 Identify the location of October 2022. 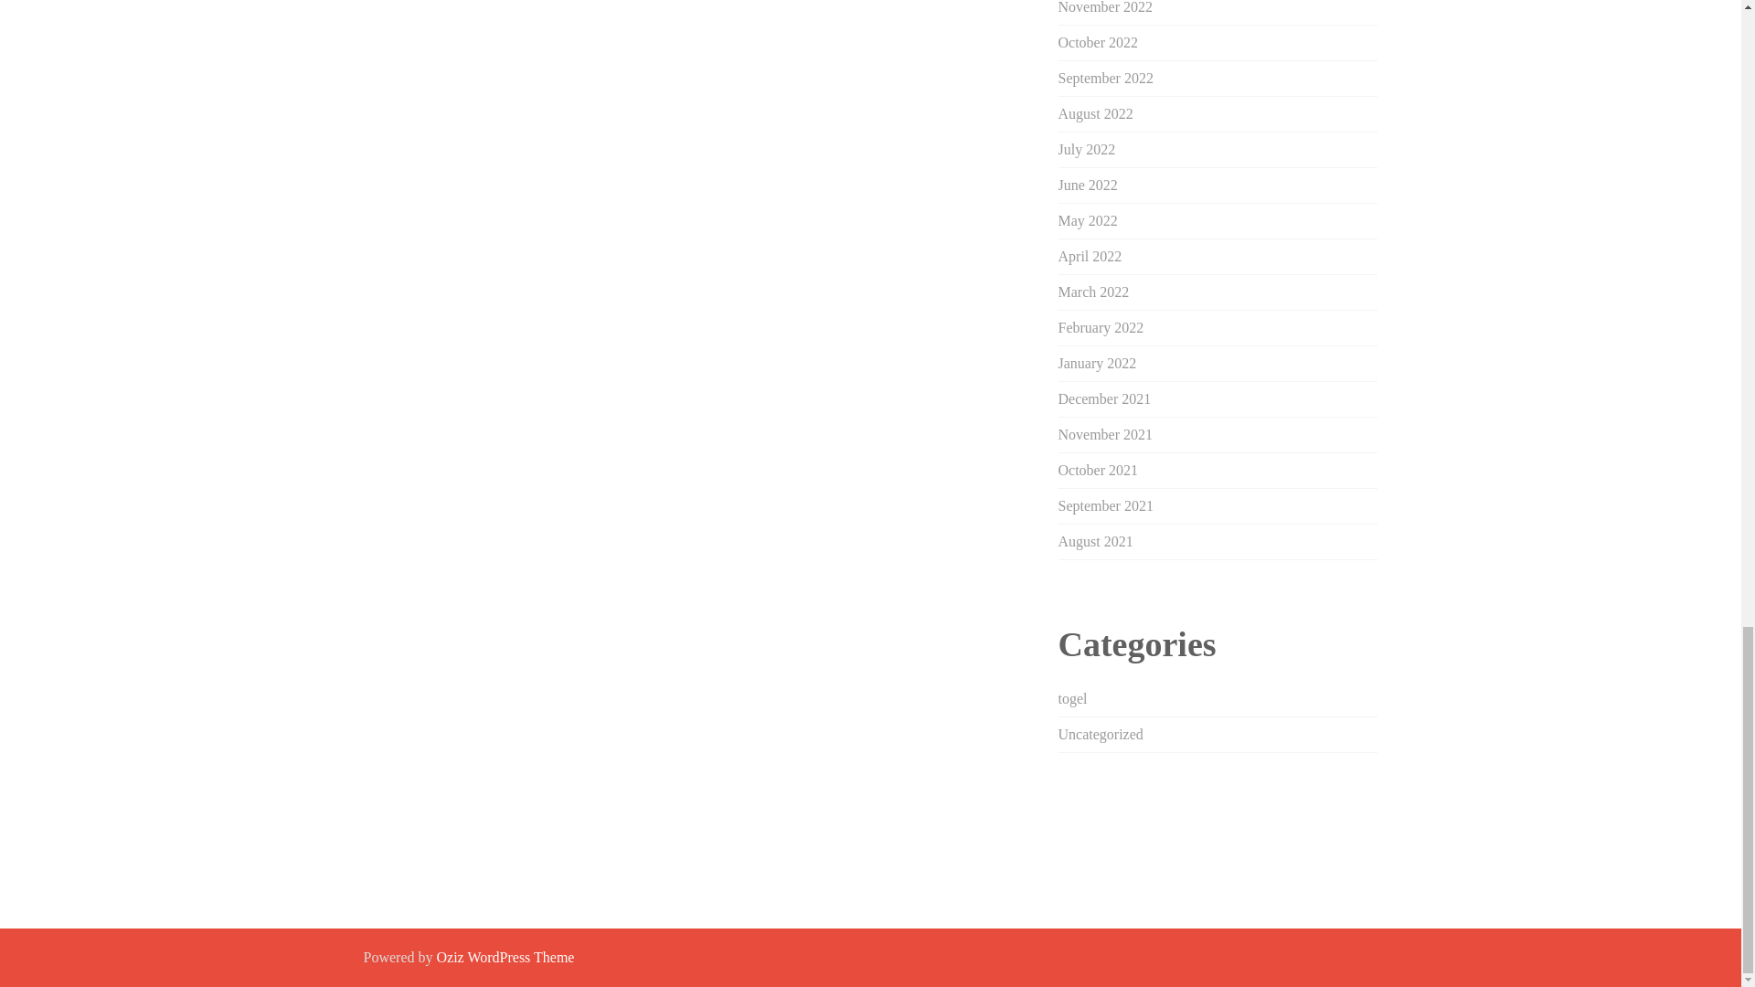
(1099, 42).